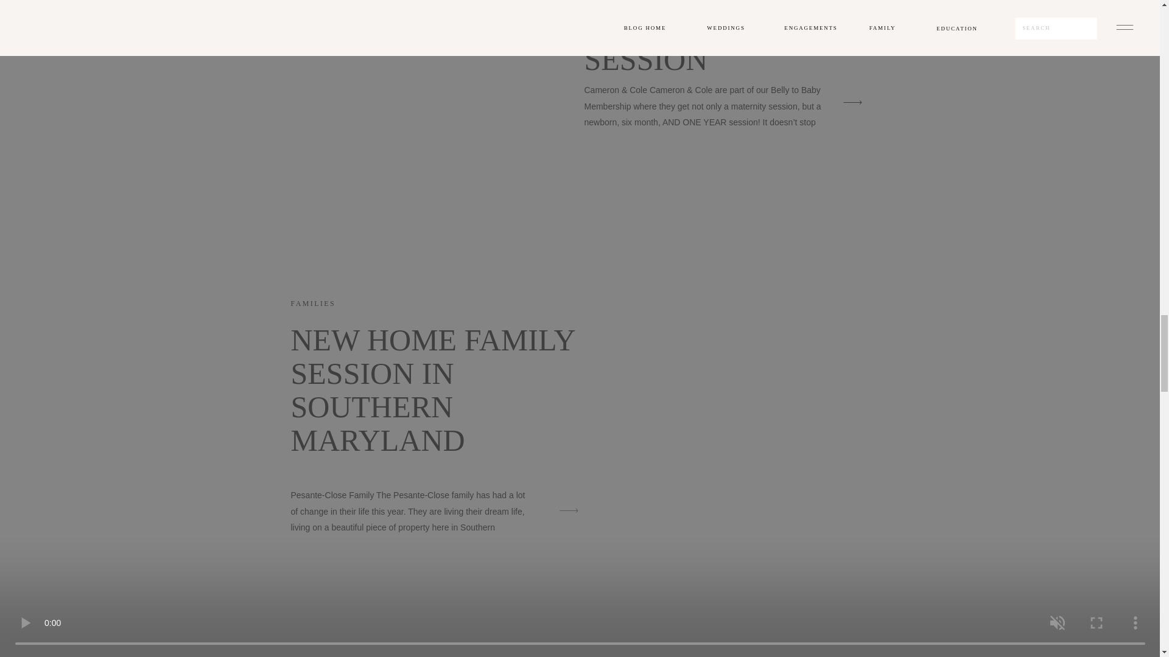 The image size is (1169, 657). I want to click on Southern Maryland Winter Maternity Session, so click(852, 102).